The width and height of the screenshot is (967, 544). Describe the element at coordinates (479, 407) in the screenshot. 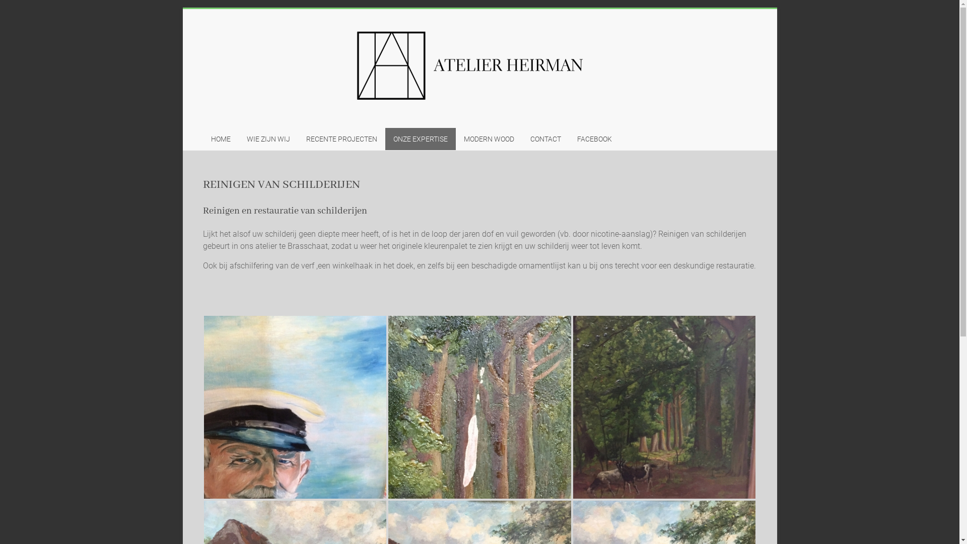

I see `schade voor de restauratie van de schilderij` at that location.